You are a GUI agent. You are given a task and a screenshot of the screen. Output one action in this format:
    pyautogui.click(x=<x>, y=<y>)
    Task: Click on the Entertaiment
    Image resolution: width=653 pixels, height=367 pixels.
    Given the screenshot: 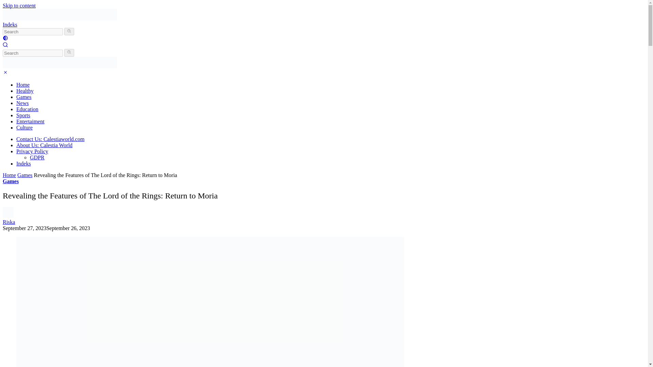 What is the action you would take?
    pyautogui.click(x=30, y=121)
    